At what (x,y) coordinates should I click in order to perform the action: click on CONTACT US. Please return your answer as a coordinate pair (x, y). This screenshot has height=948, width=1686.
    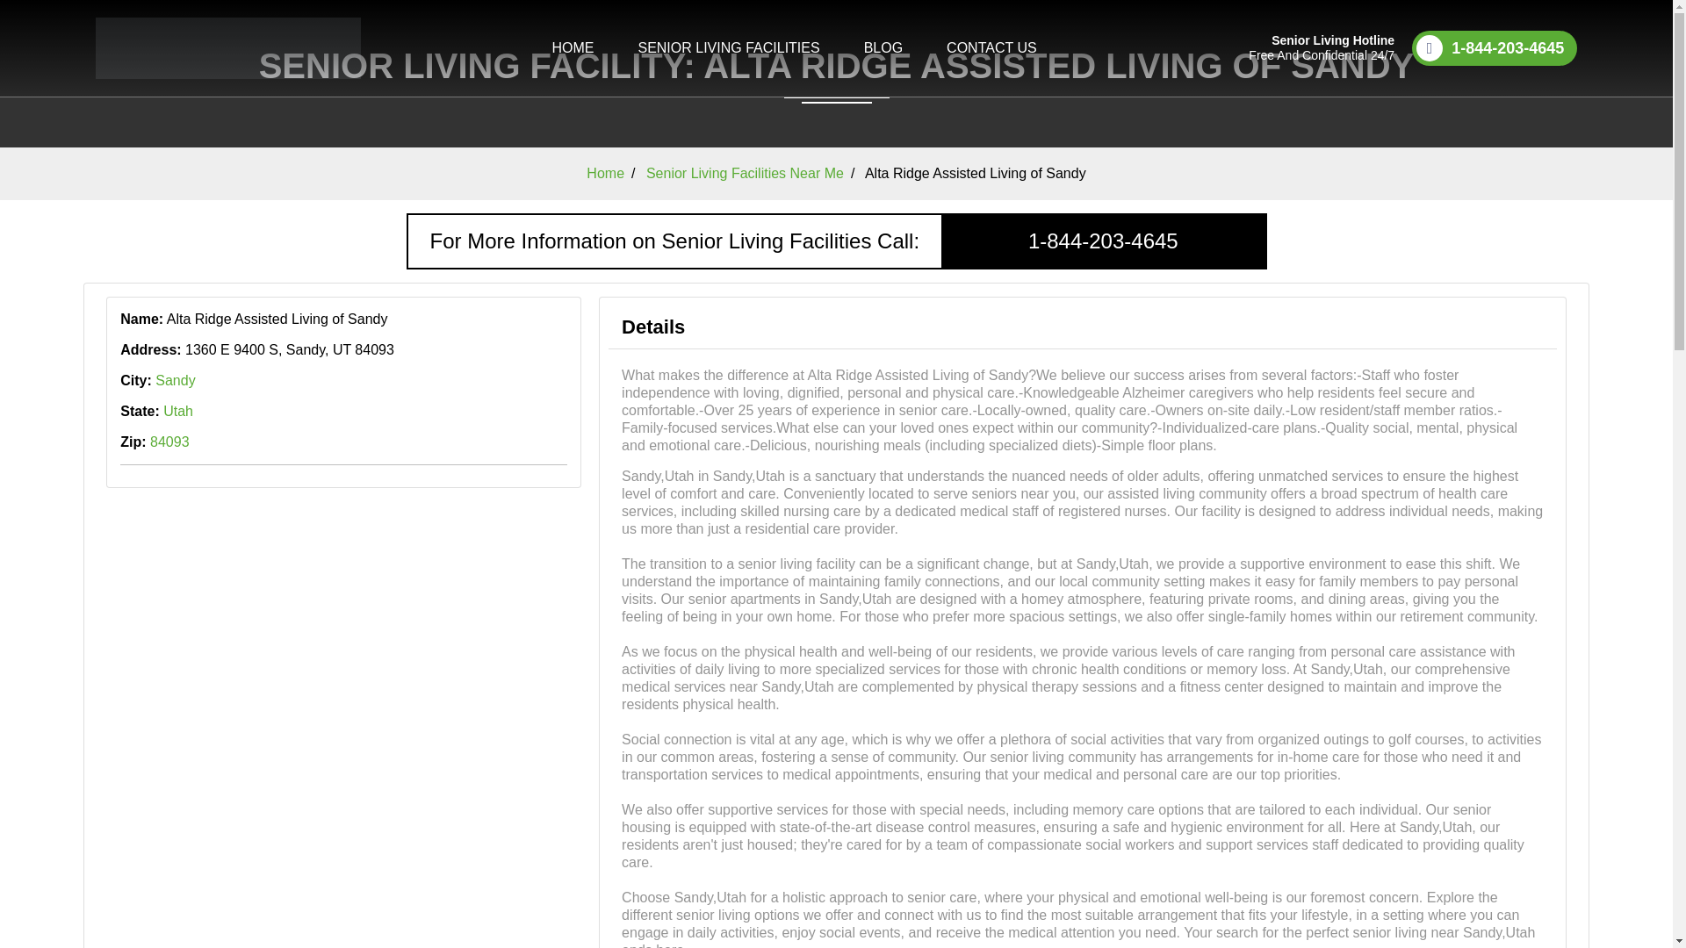
    Looking at the image, I should click on (991, 47).